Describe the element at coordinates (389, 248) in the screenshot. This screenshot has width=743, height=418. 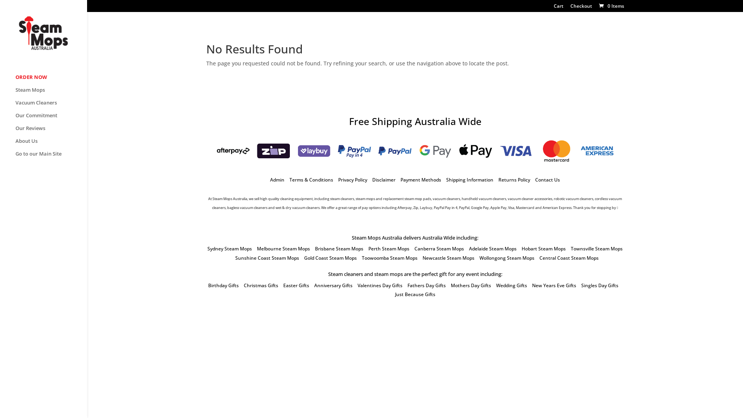
I see `Perth Steam Mops` at that location.